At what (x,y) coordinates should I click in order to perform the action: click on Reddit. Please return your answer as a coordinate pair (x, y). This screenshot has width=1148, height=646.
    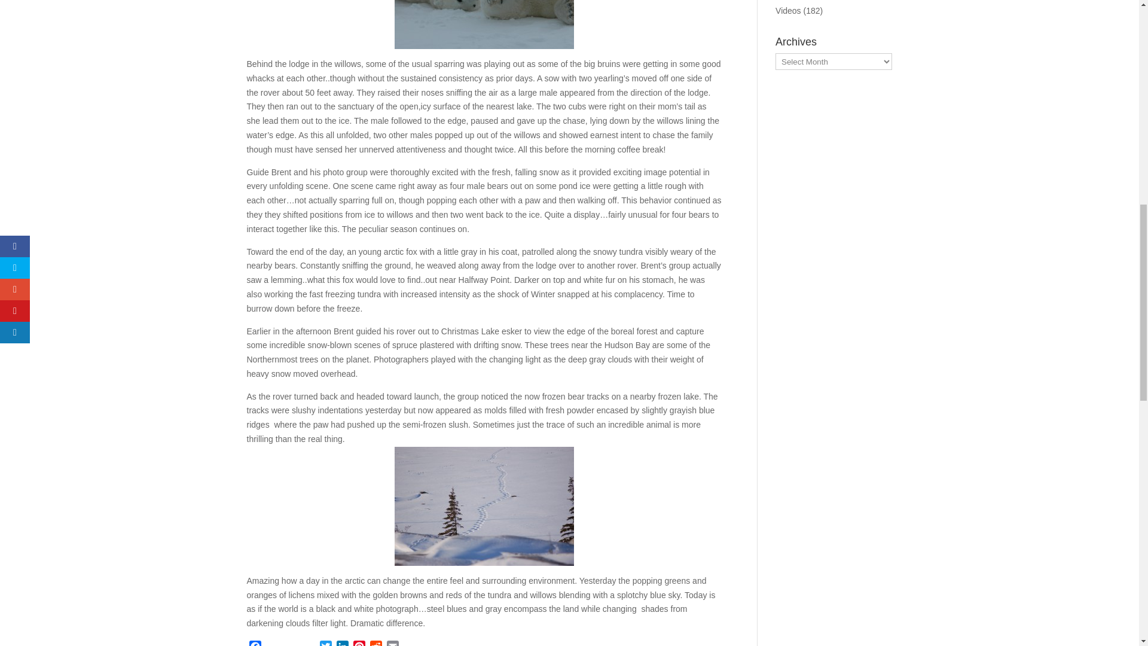
    Looking at the image, I should click on (375, 644).